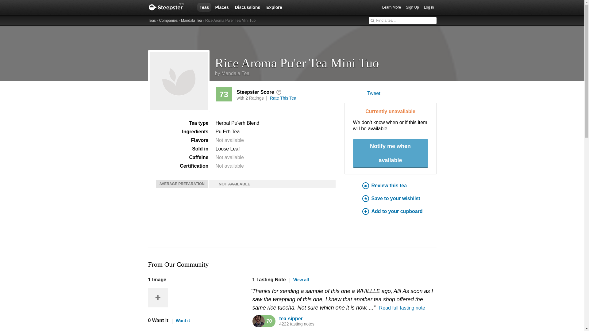 The image size is (589, 331). I want to click on Sign Up, so click(412, 7).